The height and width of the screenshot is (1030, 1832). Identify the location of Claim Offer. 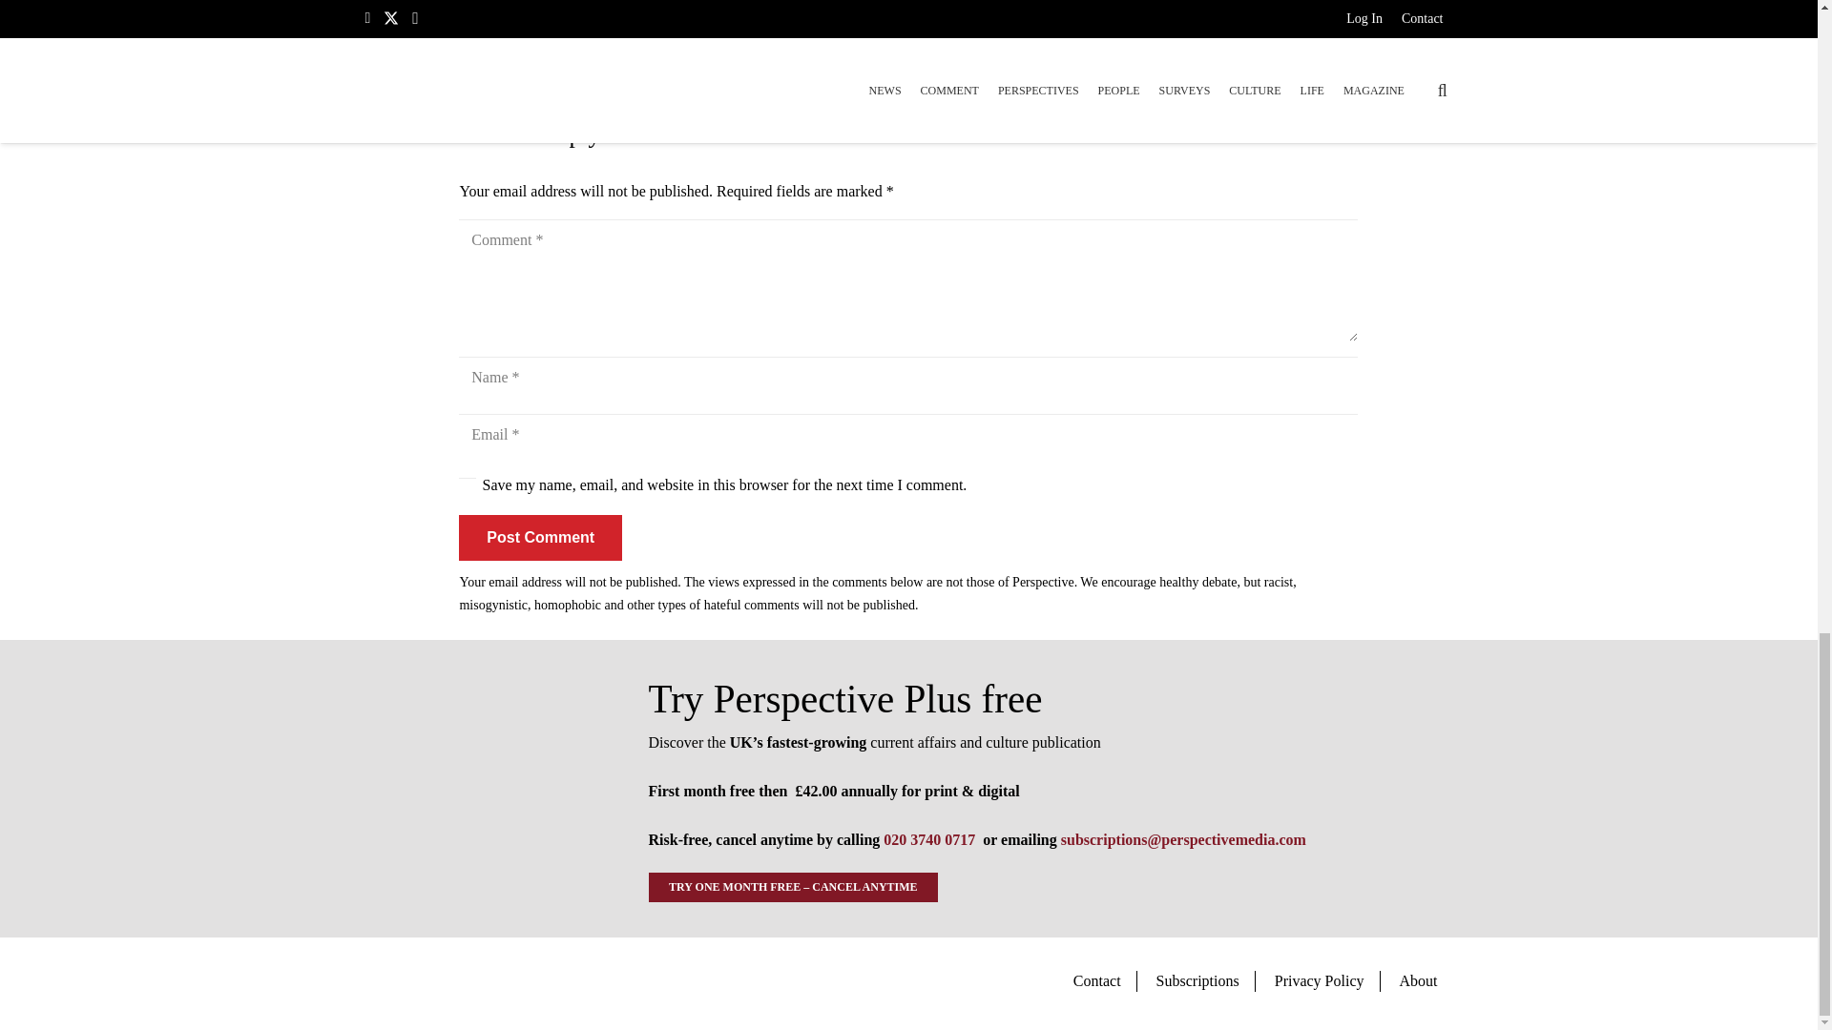
(908, 16).